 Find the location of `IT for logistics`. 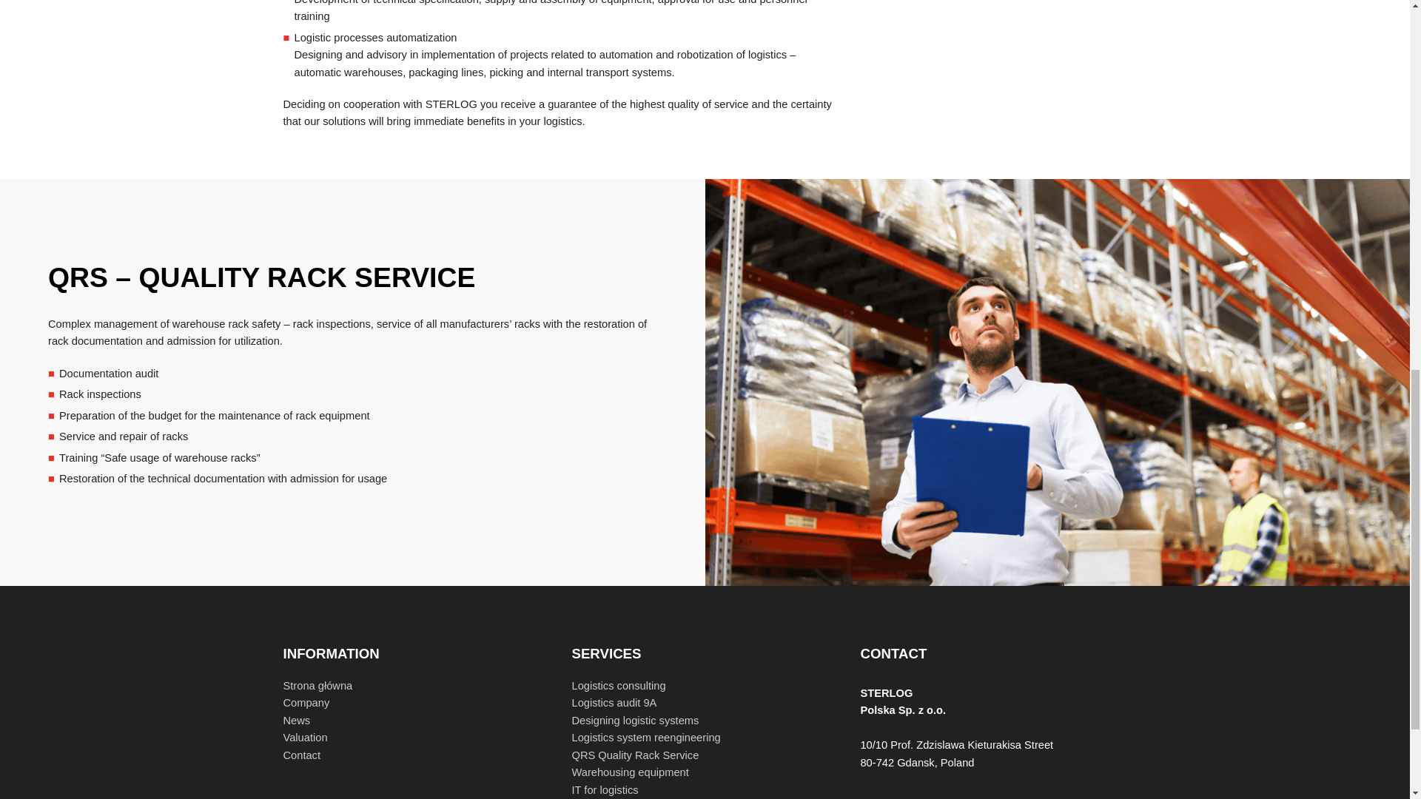

IT for logistics is located at coordinates (604, 789).